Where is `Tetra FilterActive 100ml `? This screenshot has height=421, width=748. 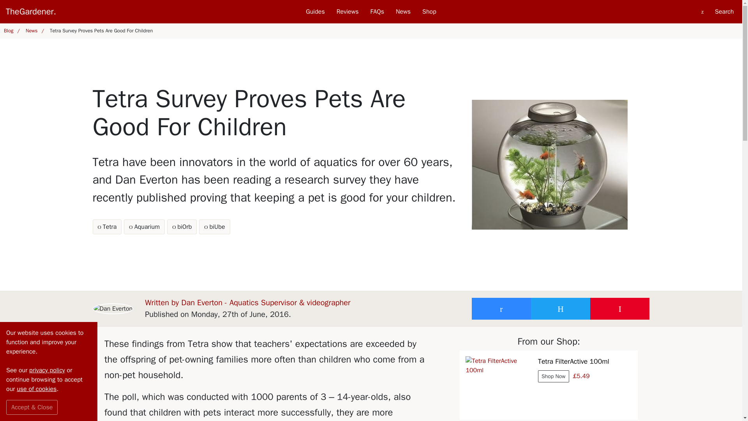 Tetra FilterActive 100ml  is located at coordinates (499, 385).